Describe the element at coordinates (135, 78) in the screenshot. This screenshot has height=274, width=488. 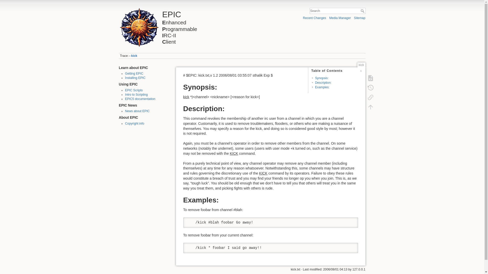
I see `Installing EPIC` at that location.